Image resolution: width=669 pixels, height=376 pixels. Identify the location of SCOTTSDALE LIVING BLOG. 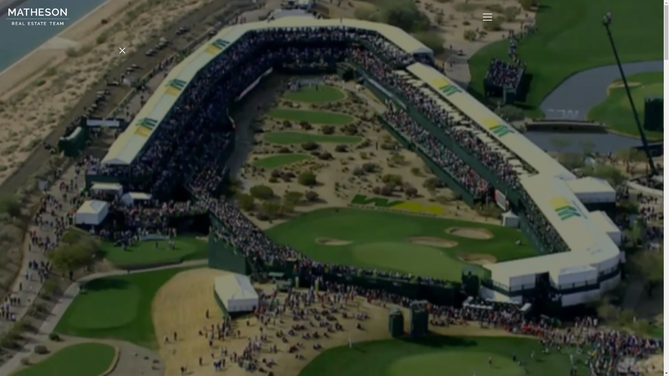
(70, 252).